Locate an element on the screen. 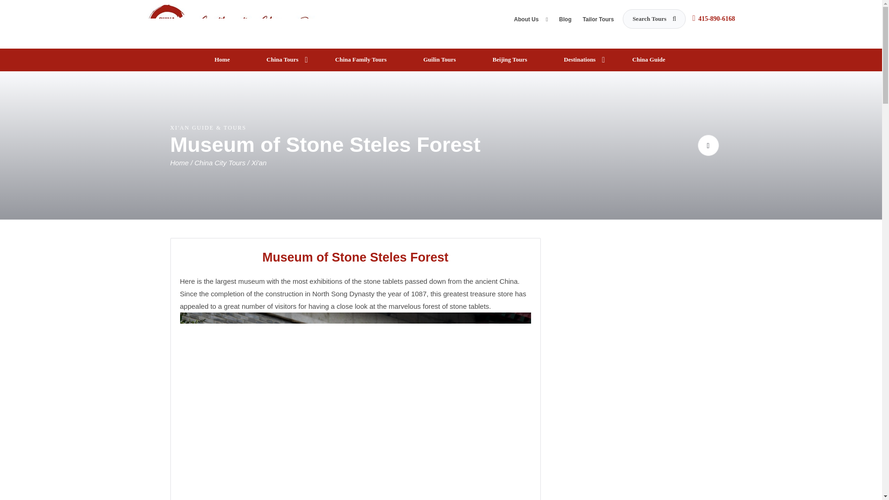 The width and height of the screenshot is (889, 500). 415-890-6168 is located at coordinates (716, 19).